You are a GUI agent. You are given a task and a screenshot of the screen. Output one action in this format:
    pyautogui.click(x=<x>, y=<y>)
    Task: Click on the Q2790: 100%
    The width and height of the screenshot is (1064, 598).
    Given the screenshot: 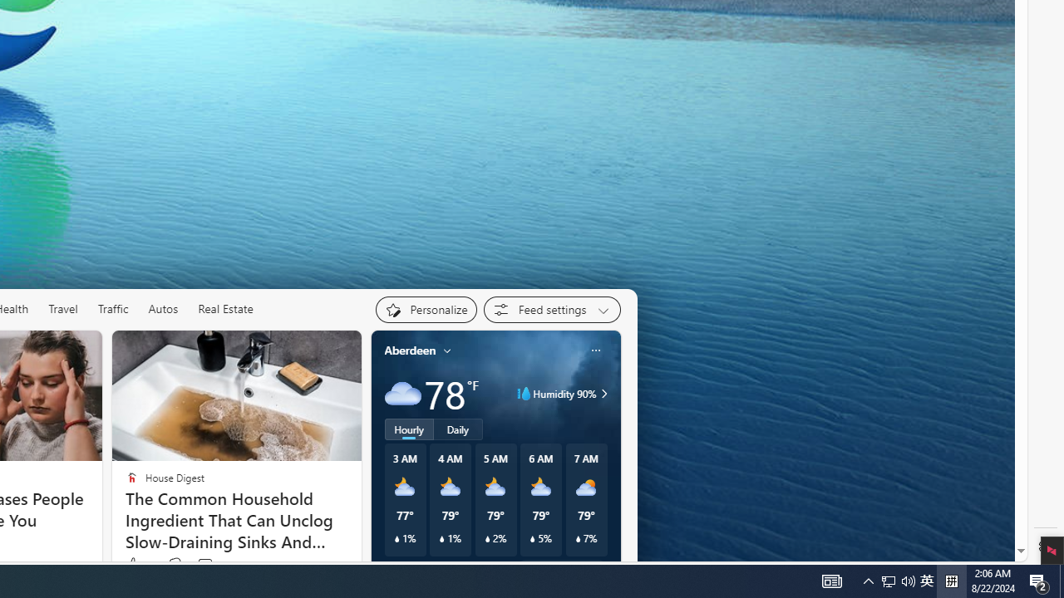 What is the action you would take?
    pyautogui.click(x=578, y=539)
    